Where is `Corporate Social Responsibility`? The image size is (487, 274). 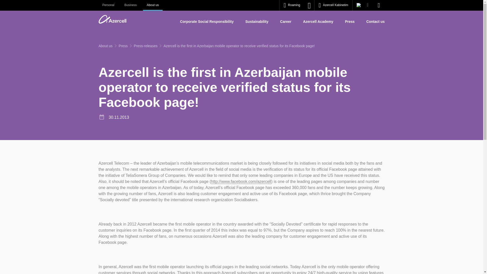
Corporate Social Responsibility is located at coordinates (207, 21).